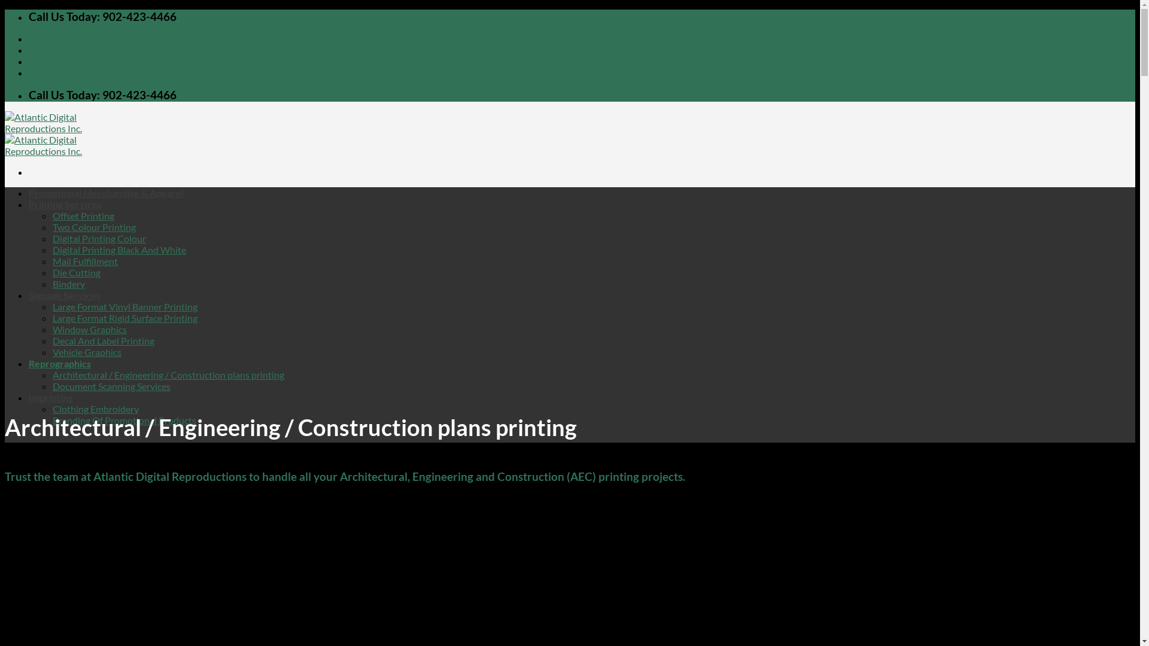  I want to click on Large Format Vinyl Banner Printing, so click(125, 306).